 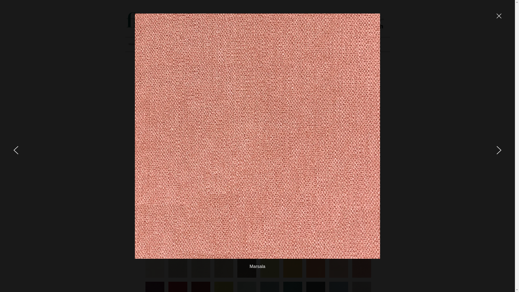 I want to click on Home, so click(x=134, y=44).